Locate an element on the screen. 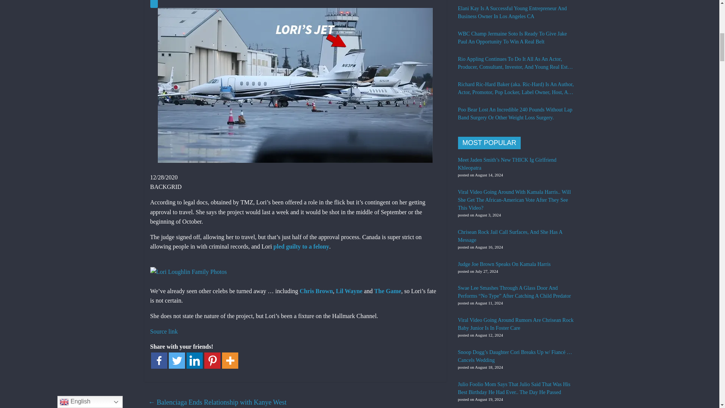 The width and height of the screenshot is (725, 408). Pinterest is located at coordinates (212, 360).